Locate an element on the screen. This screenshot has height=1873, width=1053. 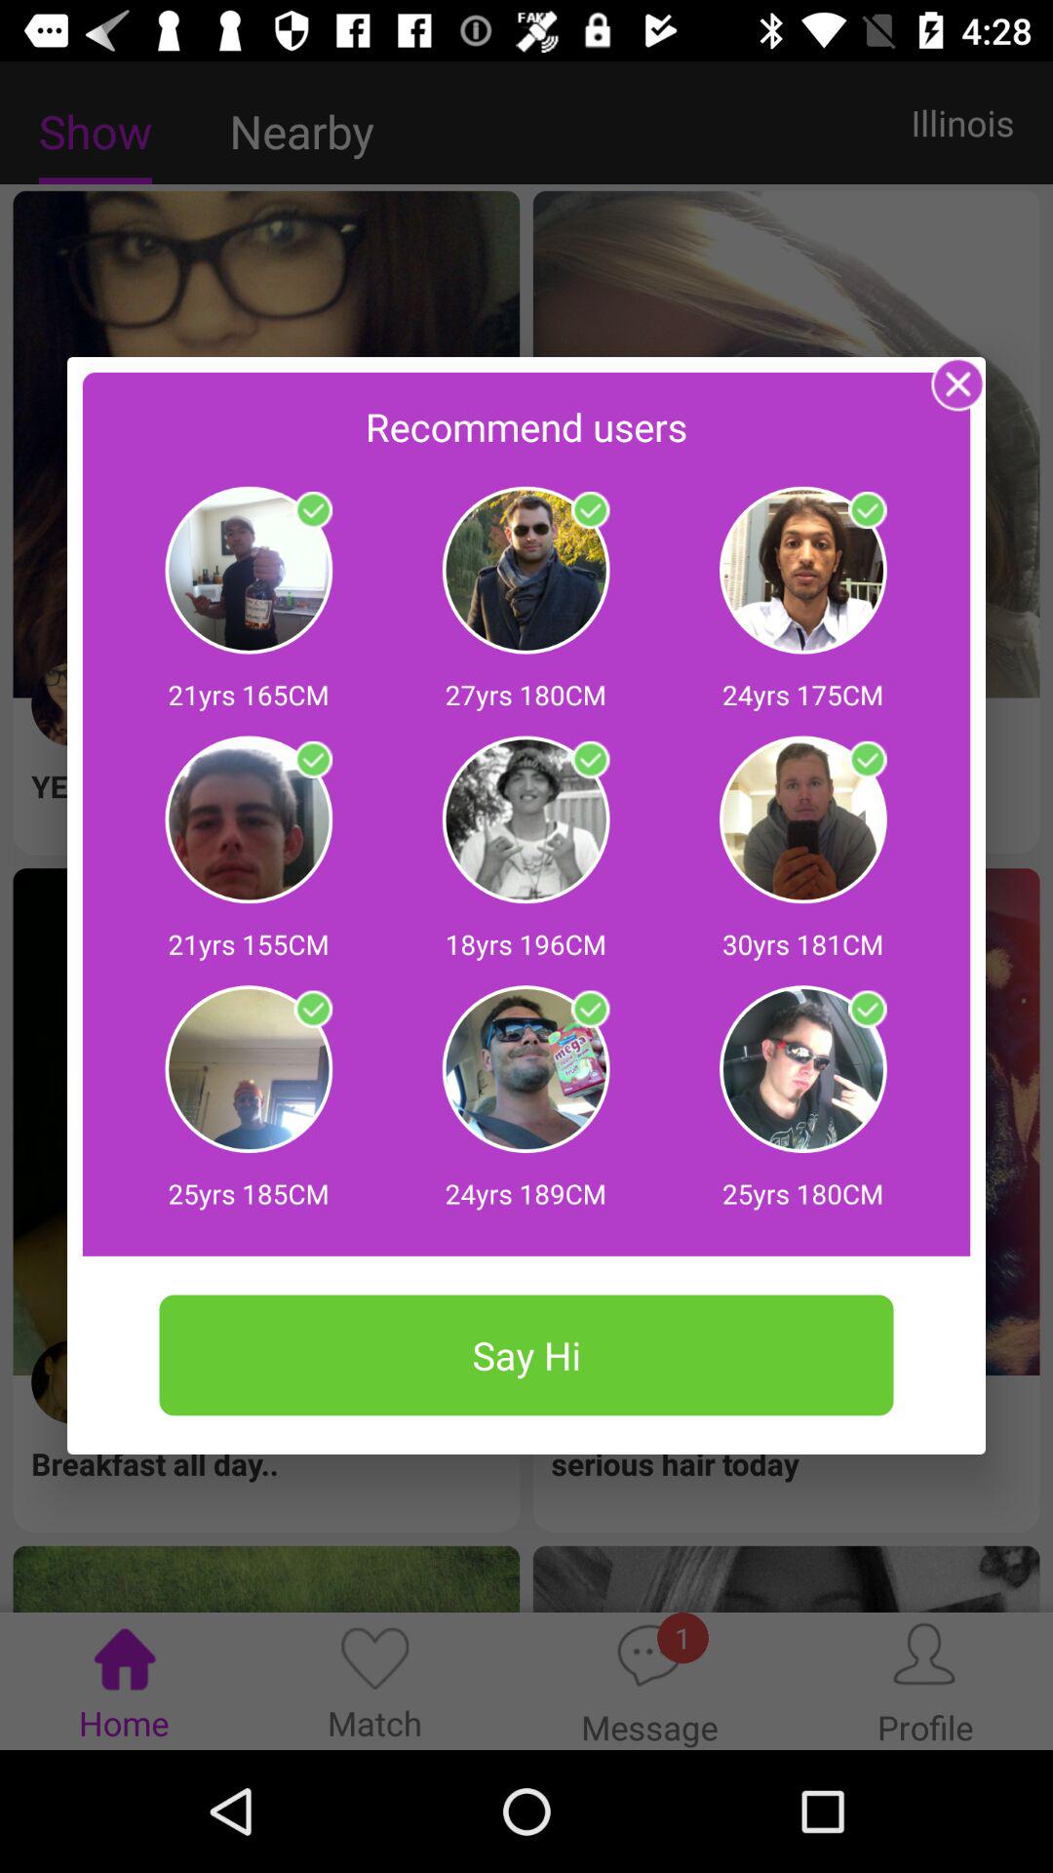
select/deselect option is located at coordinates (868, 760).